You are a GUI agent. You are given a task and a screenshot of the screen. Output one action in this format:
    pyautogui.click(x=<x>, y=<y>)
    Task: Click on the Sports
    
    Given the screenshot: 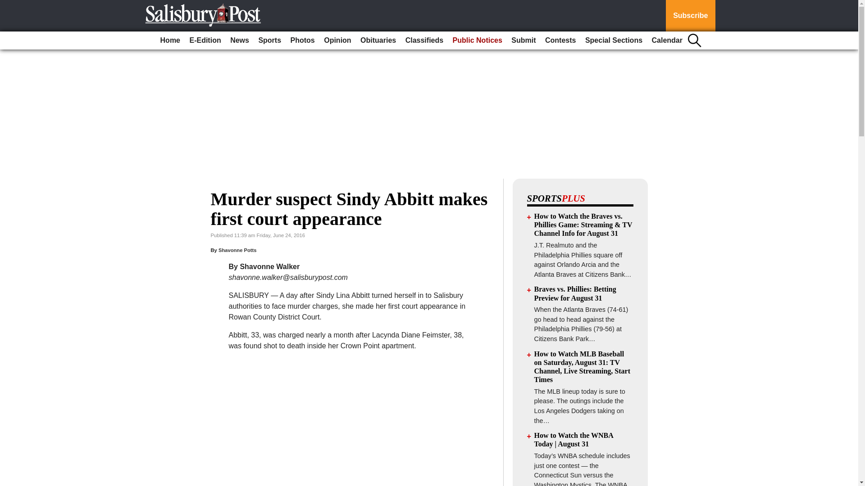 What is the action you would take?
    pyautogui.click(x=269, y=40)
    